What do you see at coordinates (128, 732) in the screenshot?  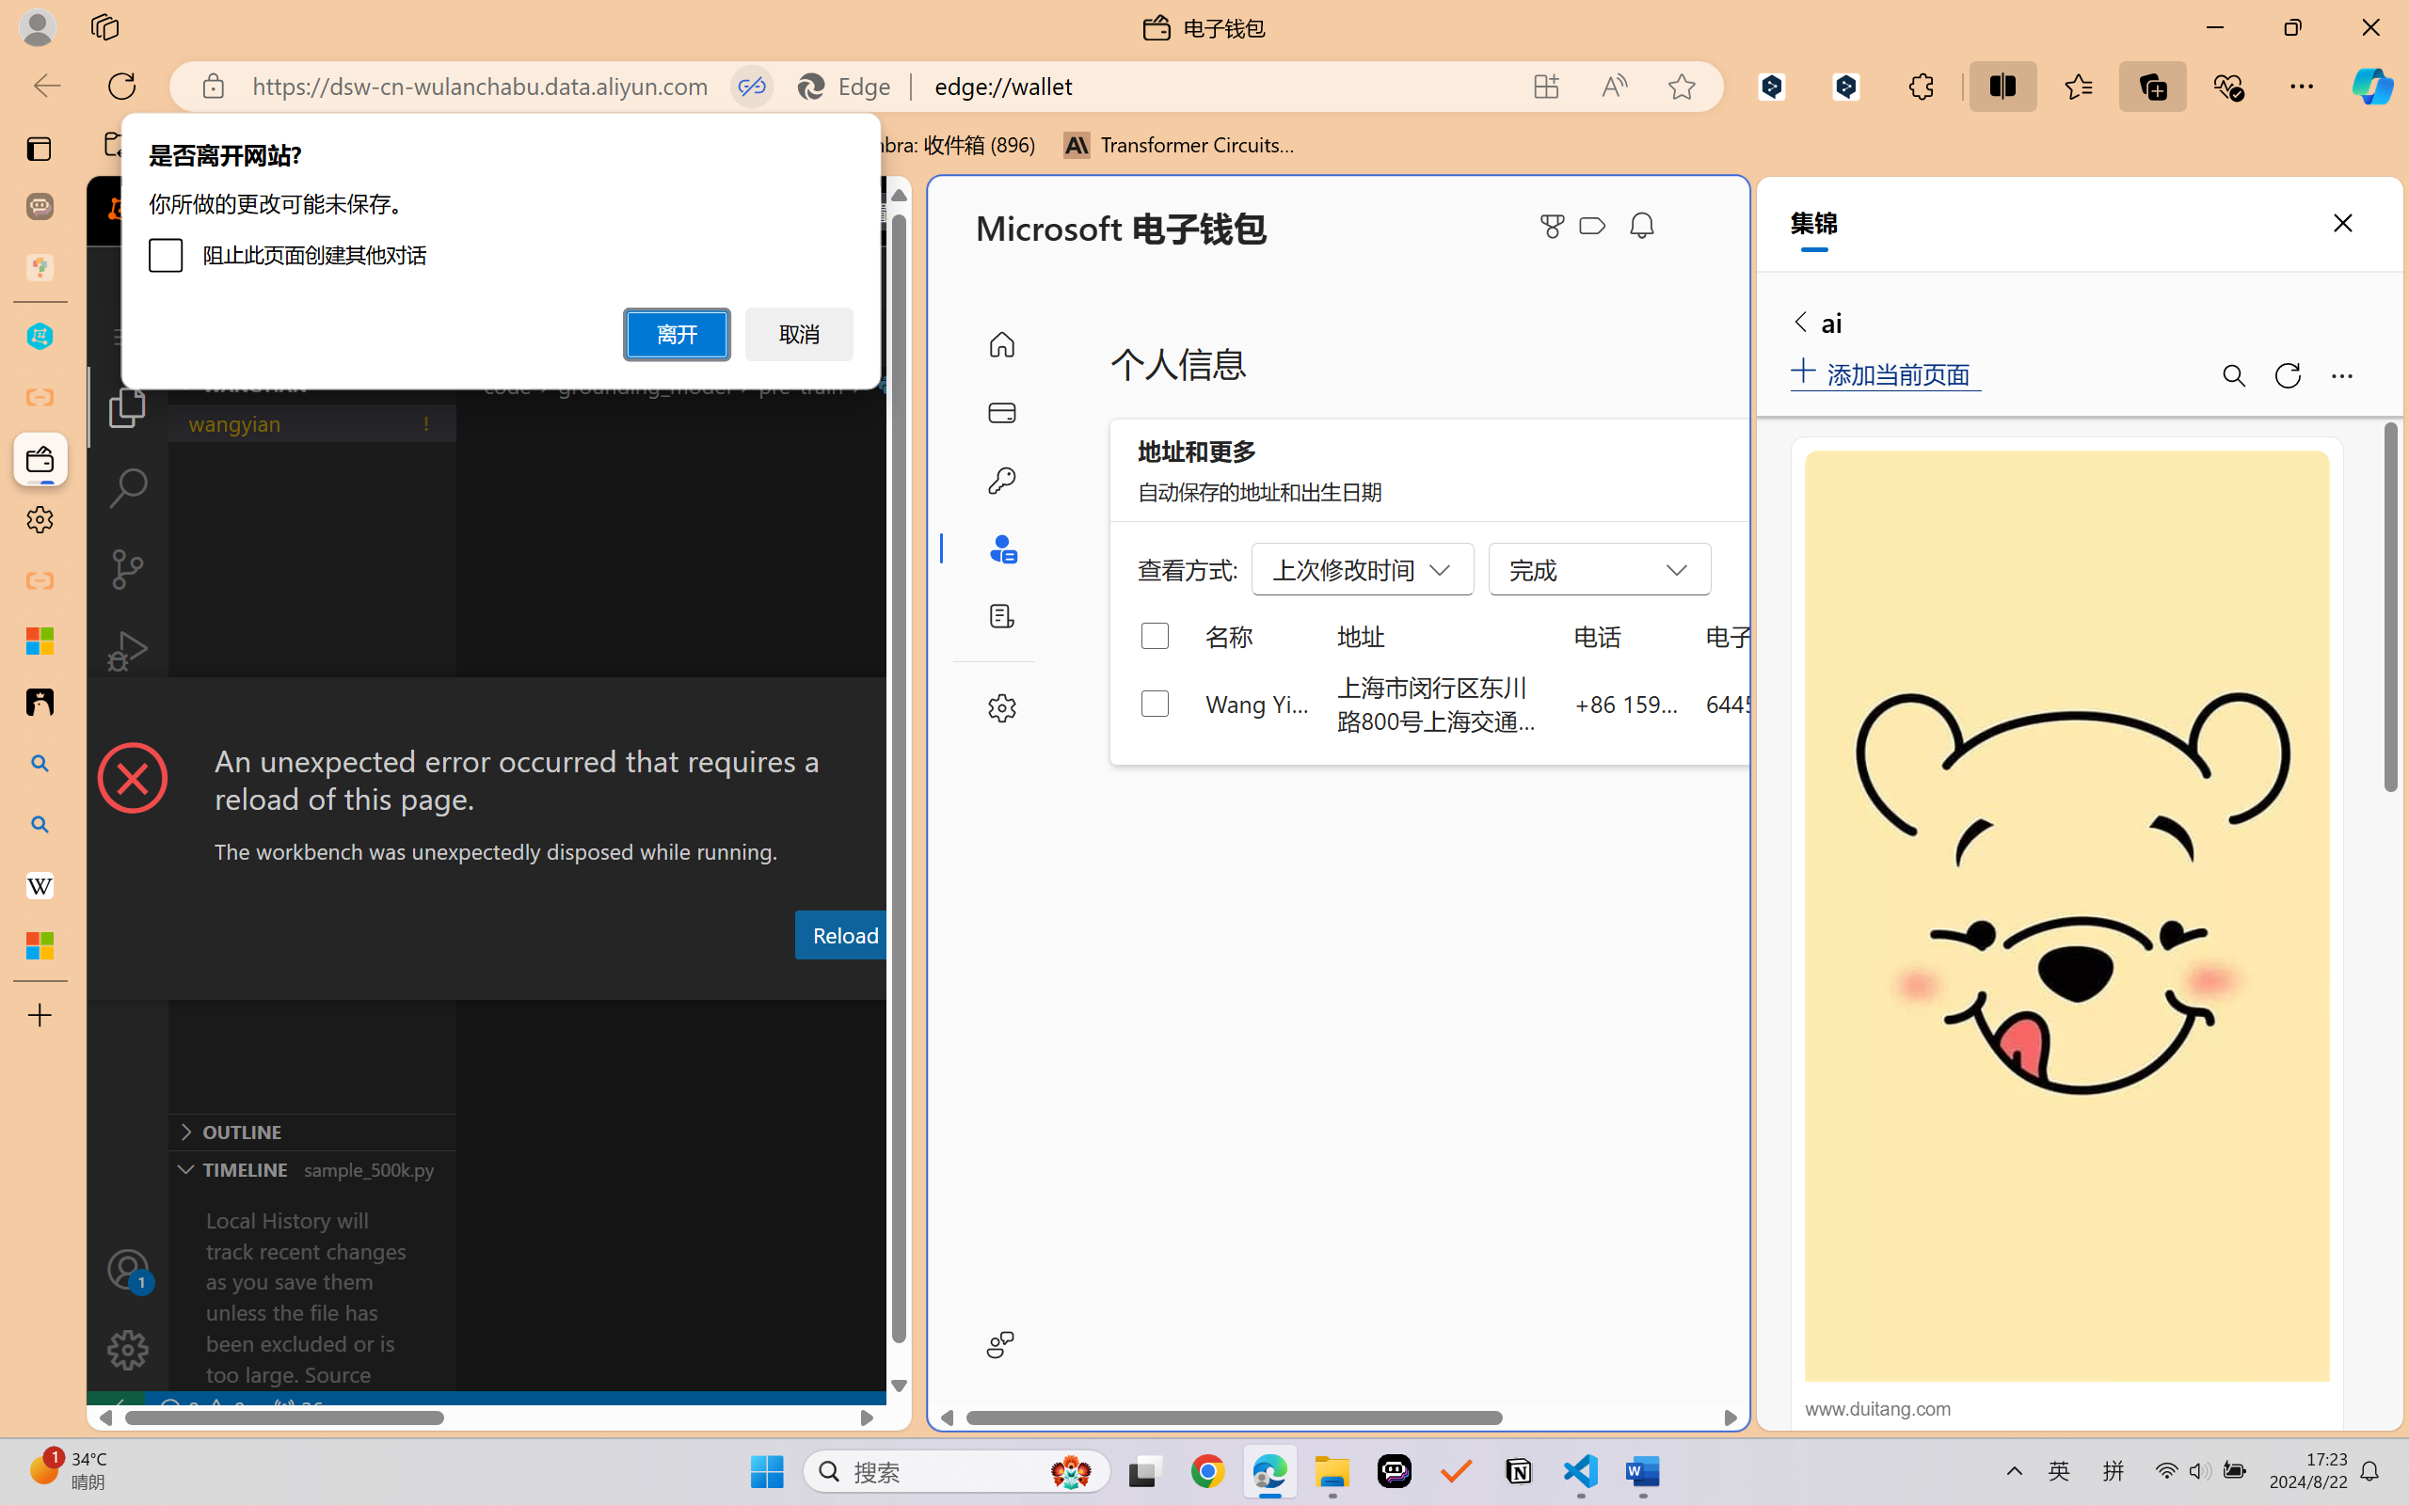 I see `Extensions (Ctrl+Shift+X)` at bounding box center [128, 732].